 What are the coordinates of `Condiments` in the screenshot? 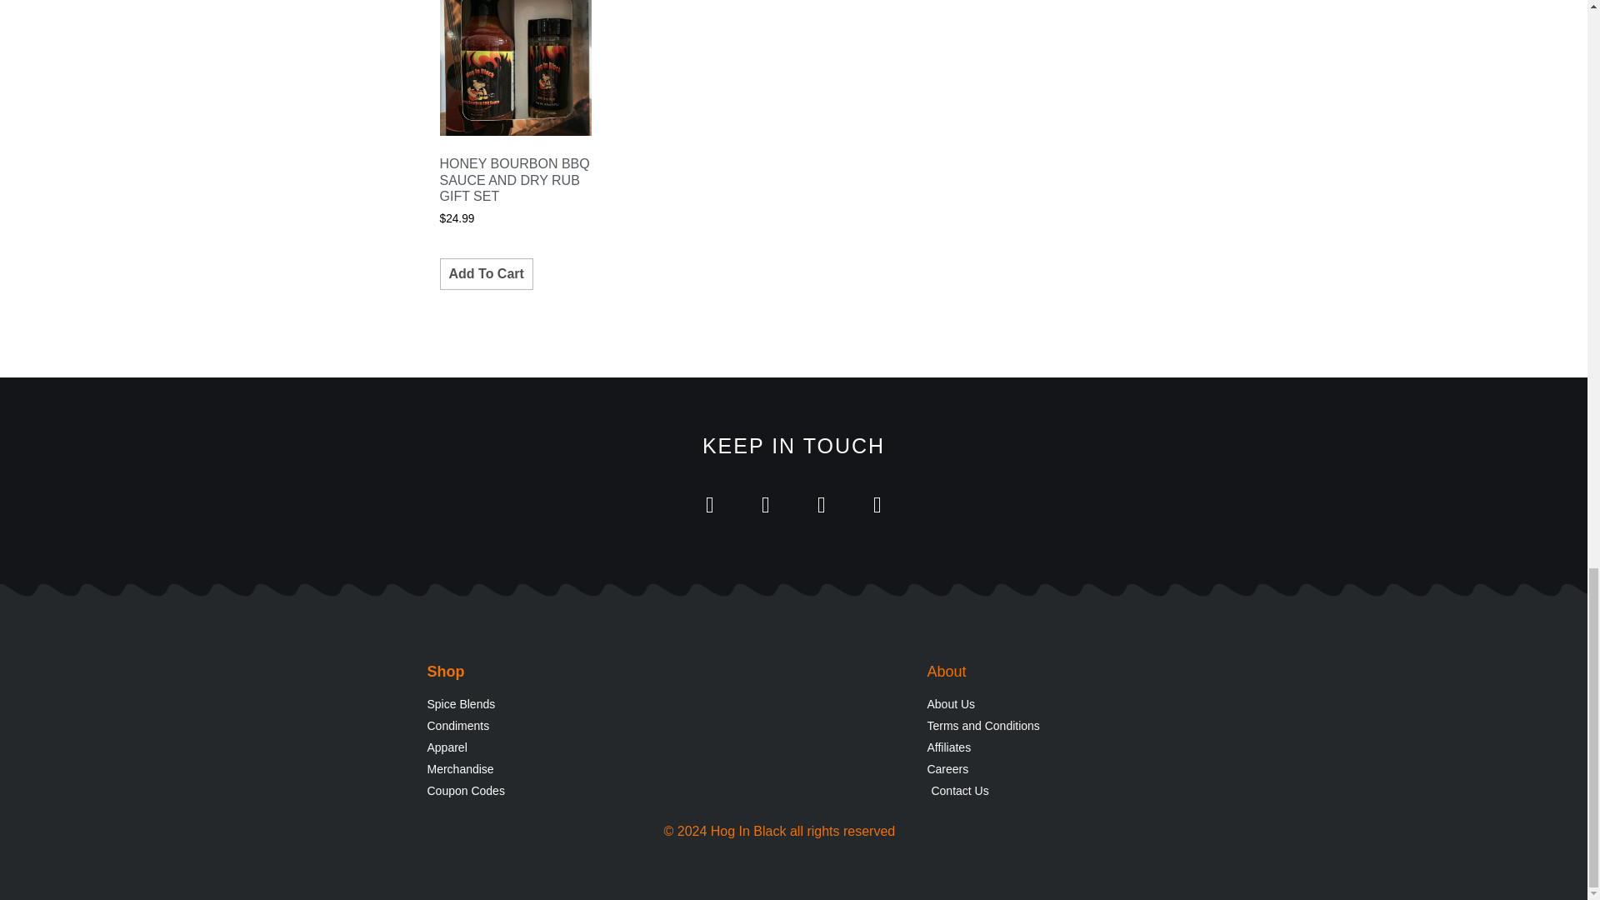 It's located at (543, 726).